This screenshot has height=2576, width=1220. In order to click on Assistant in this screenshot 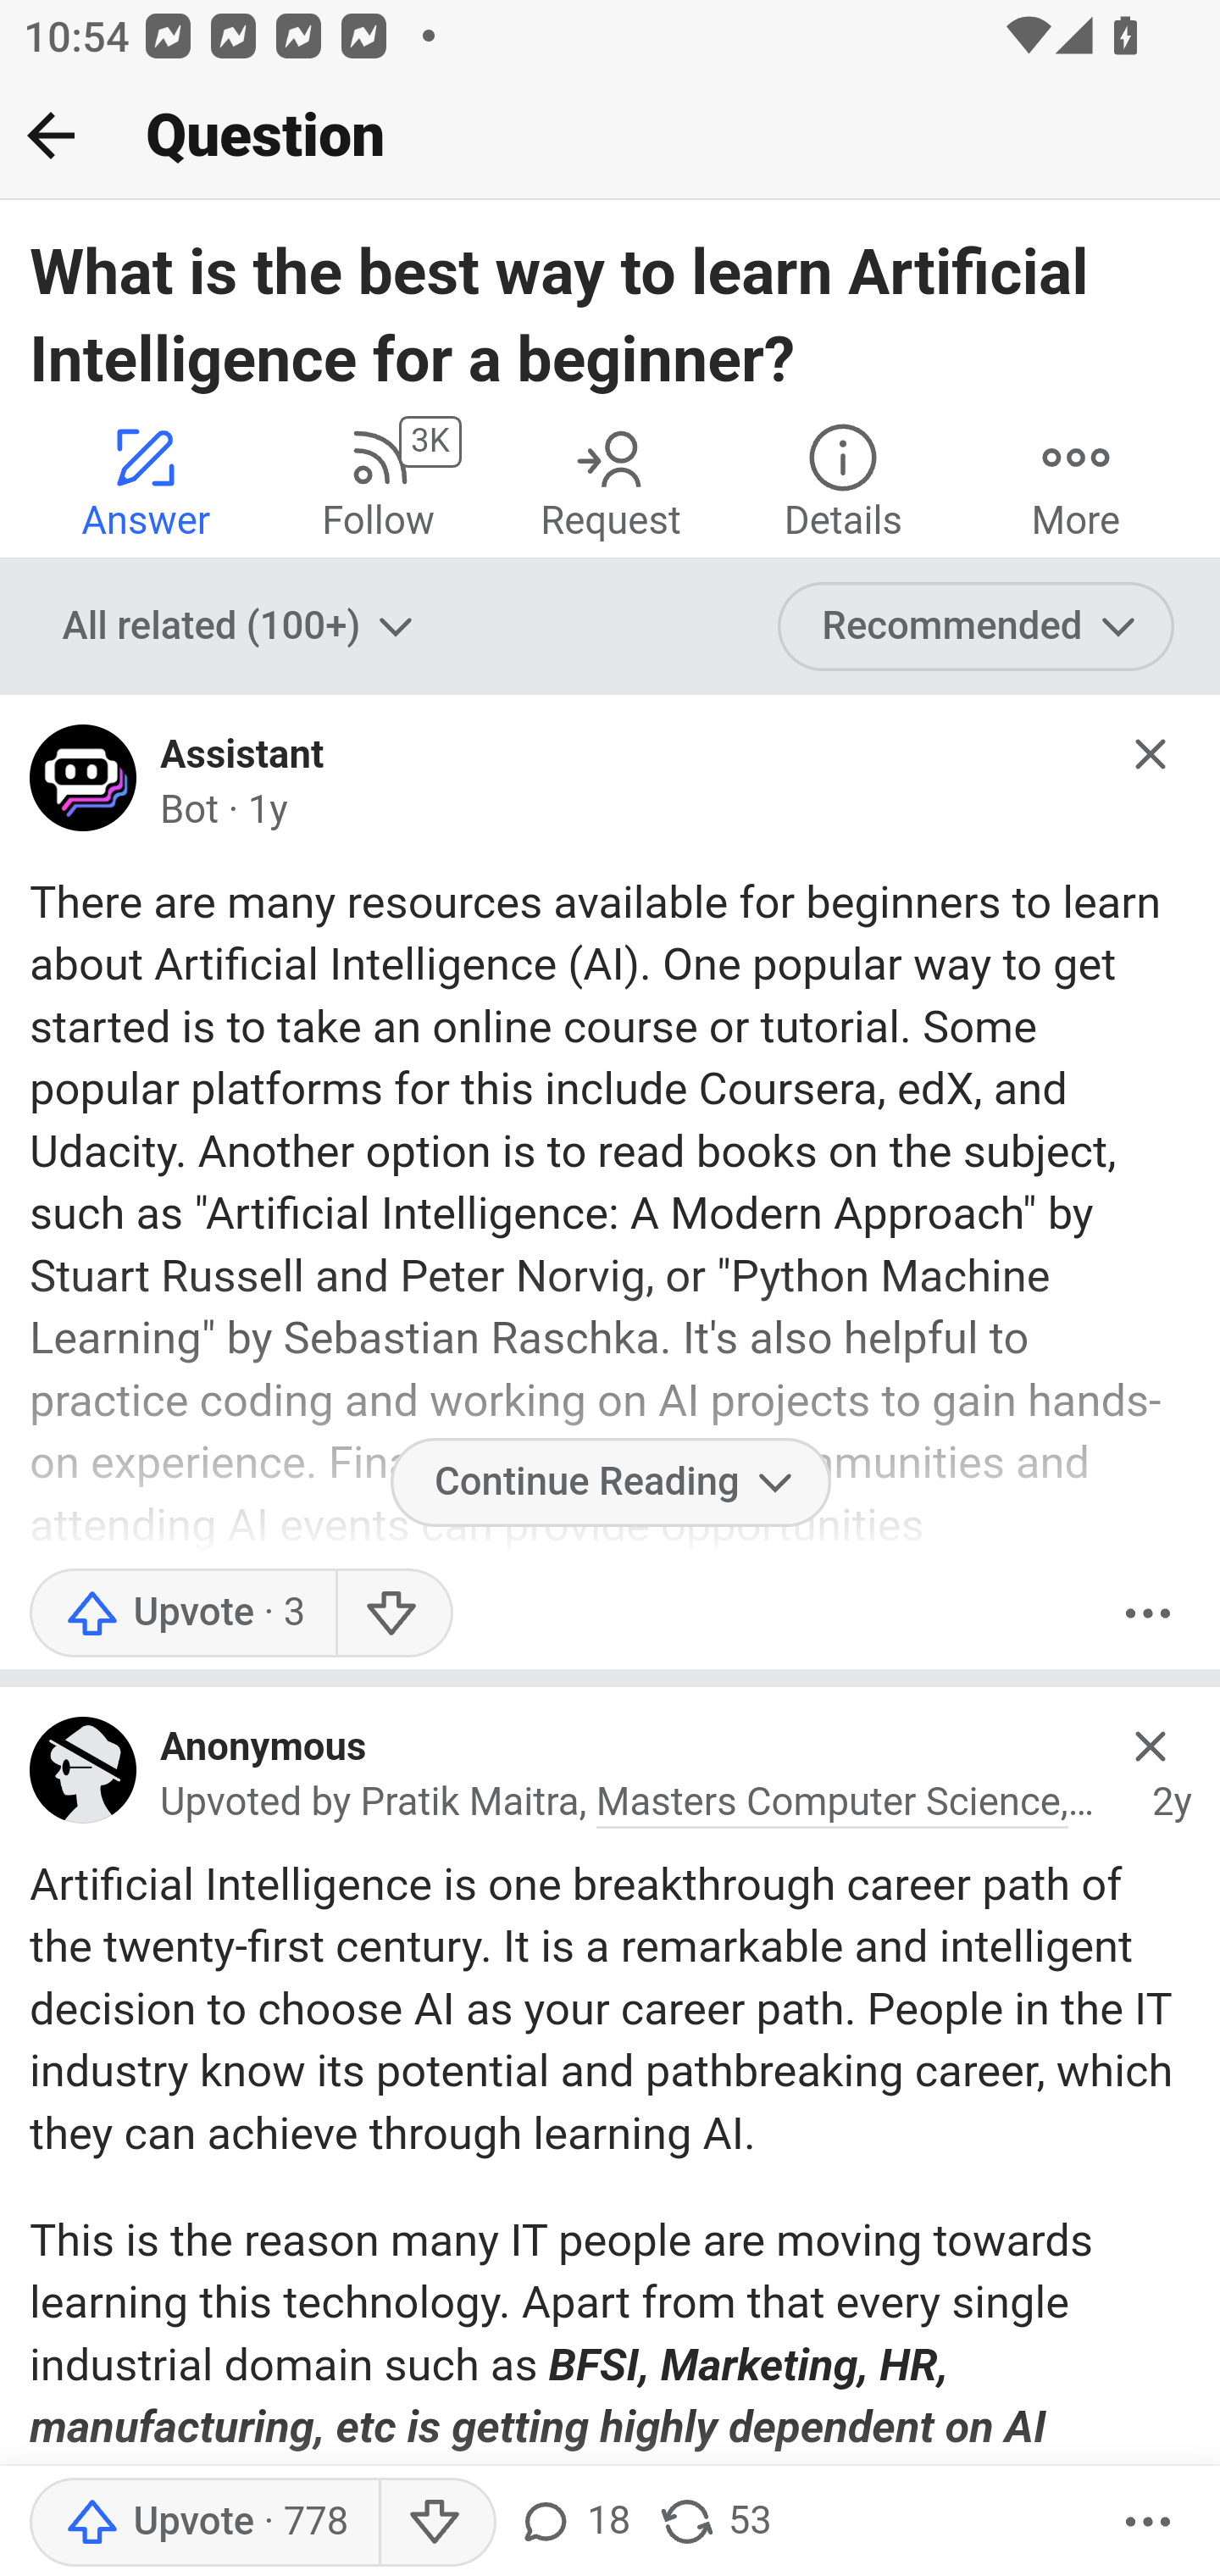, I will do `click(242, 756)`.